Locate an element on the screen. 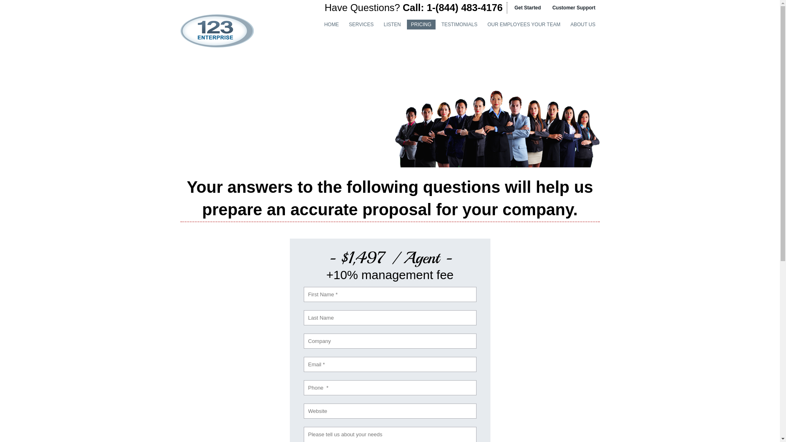 Image resolution: width=786 pixels, height=442 pixels. ABOUT US is located at coordinates (583, 25).